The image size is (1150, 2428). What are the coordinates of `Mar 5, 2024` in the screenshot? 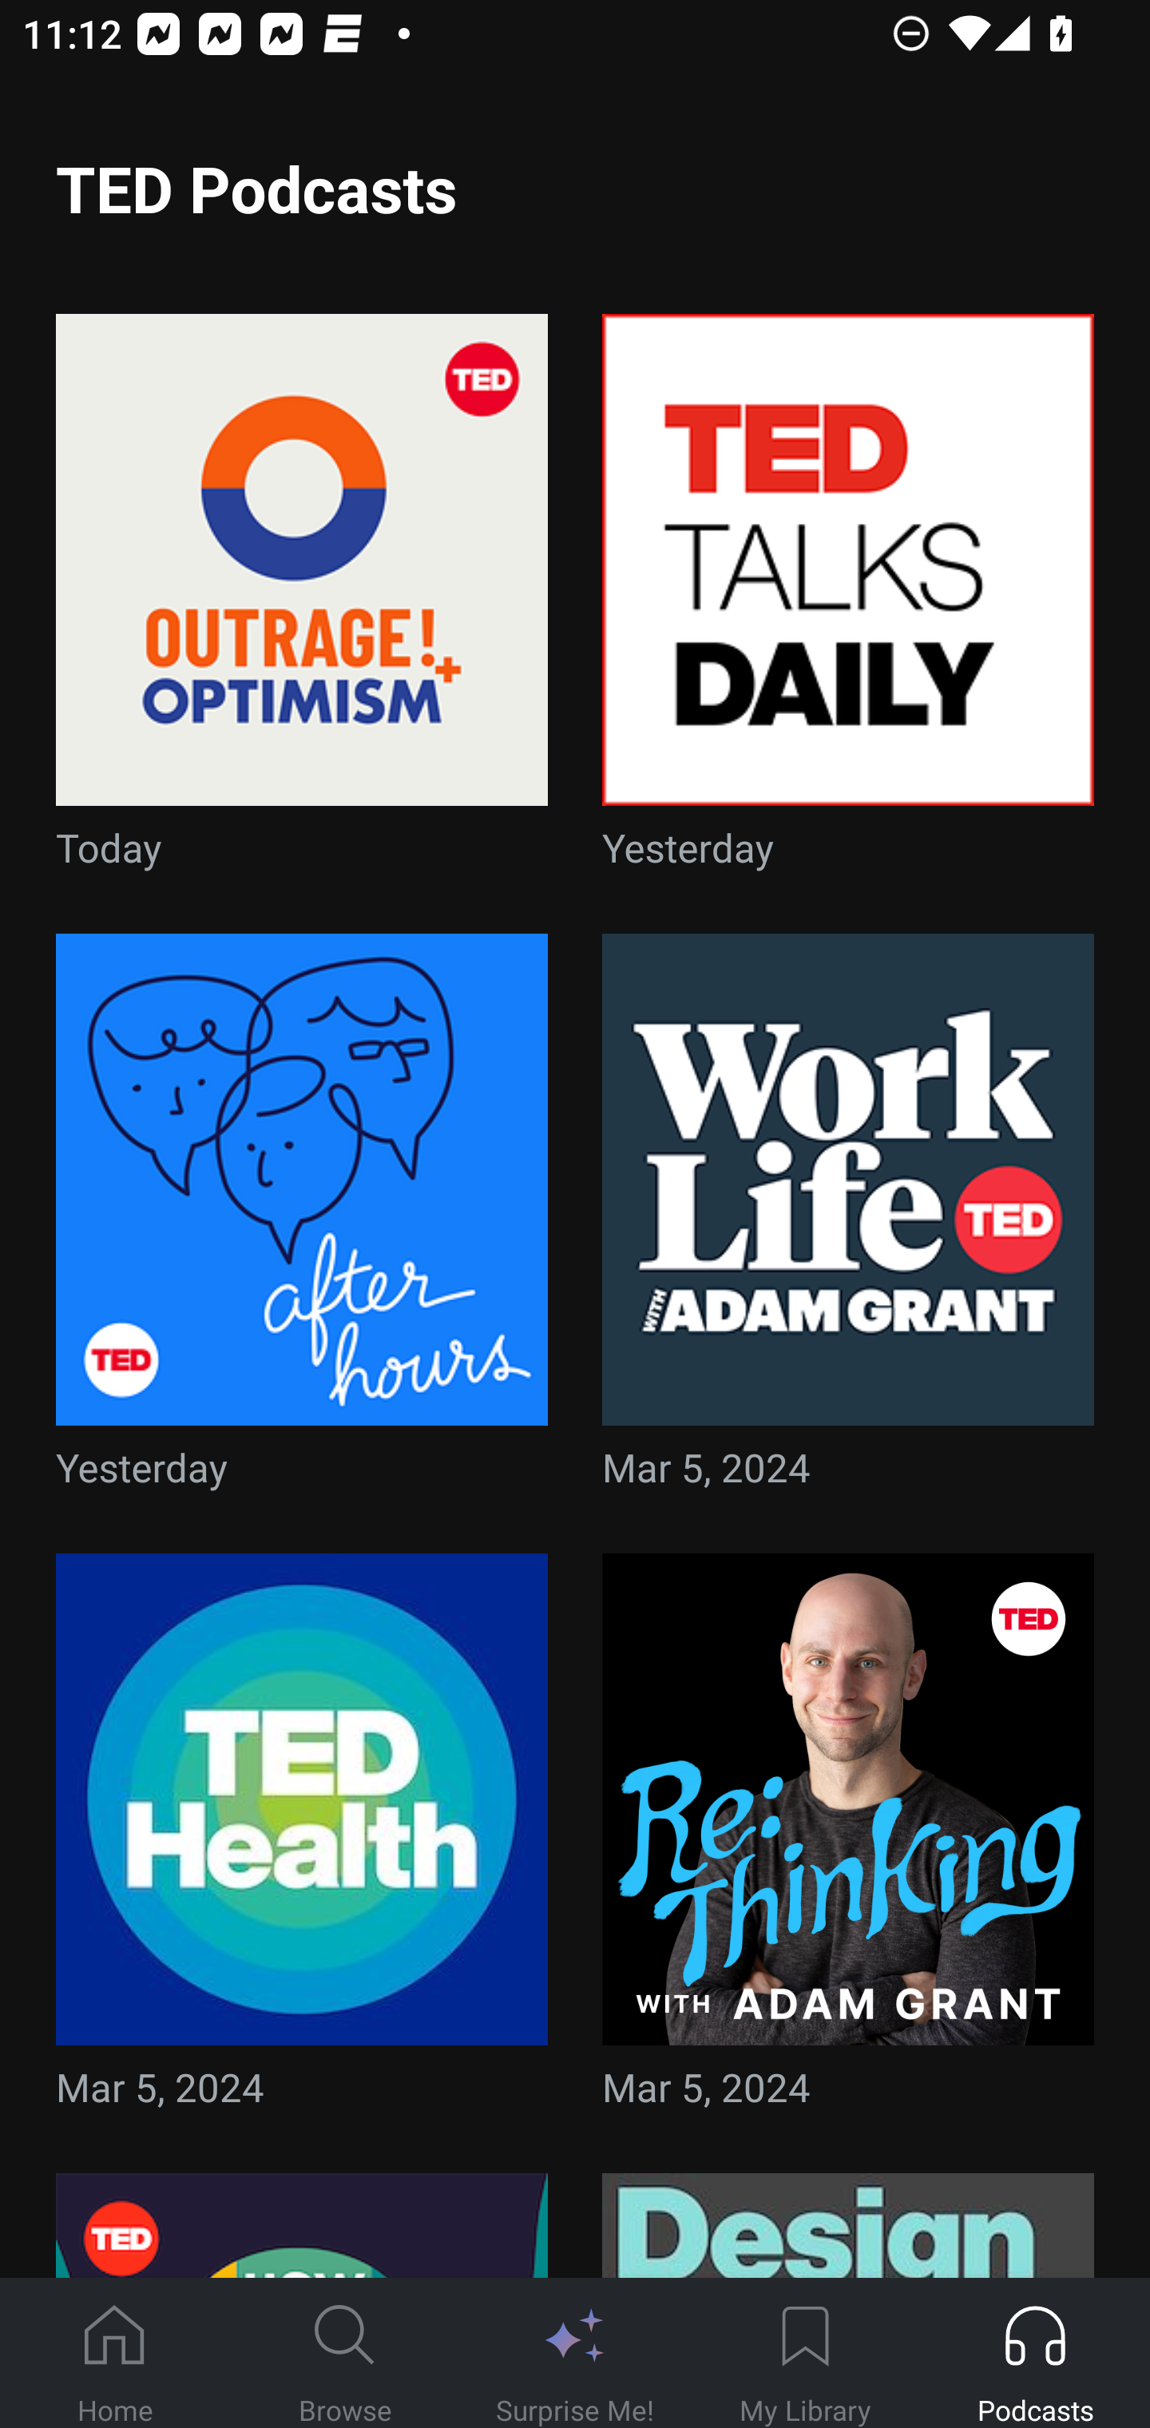 It's located at (848, 1842).